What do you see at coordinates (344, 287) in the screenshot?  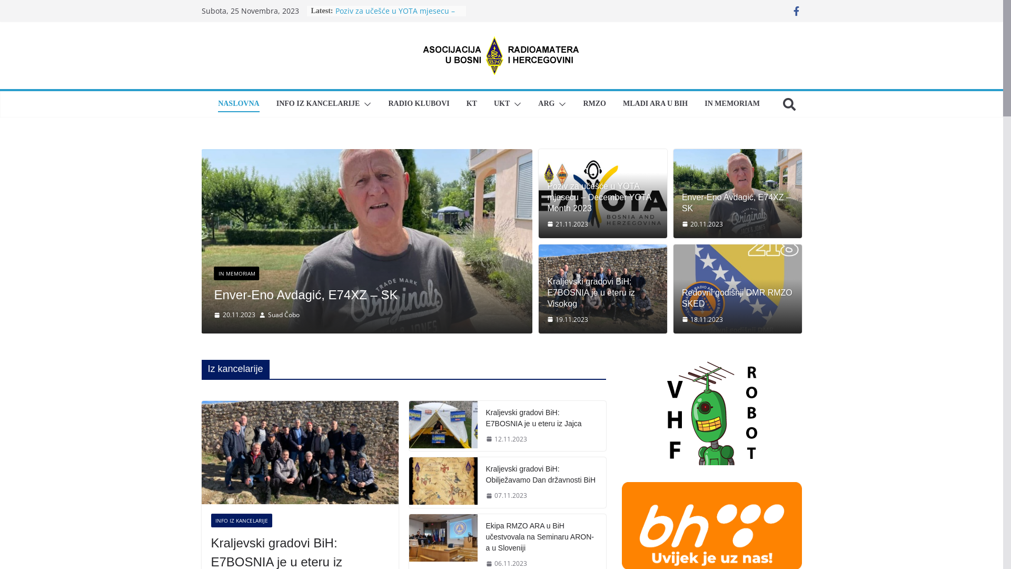 I see `Kraljevski gradovi BiH: E7BOSNIA je u eteru iz Visokog` at bounding box center [344, 287].